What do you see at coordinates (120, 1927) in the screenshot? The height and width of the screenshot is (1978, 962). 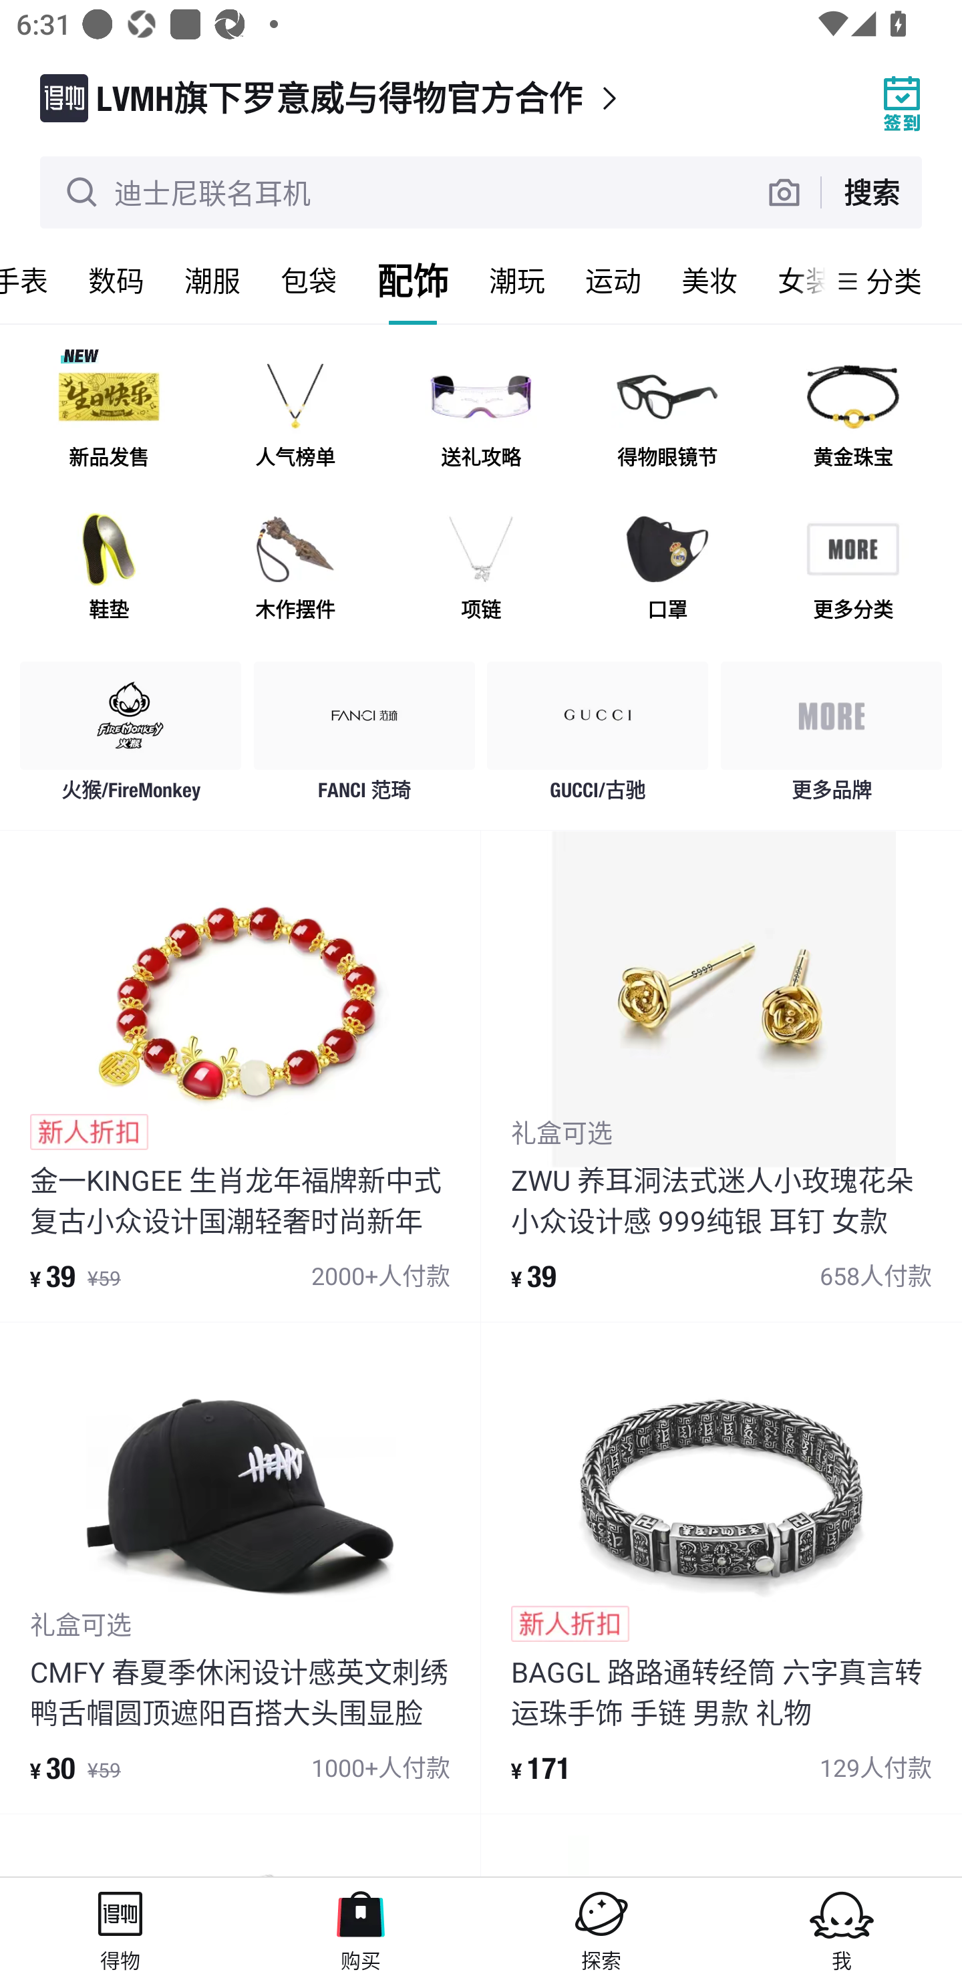 I see `得物` at bounding box center [120, 1927].